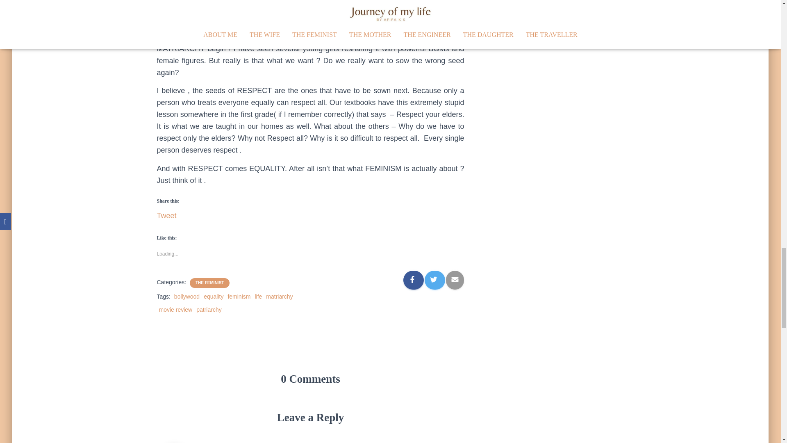 Image resolution: width=787 pixels, height=443 pixels. What do you see at coordinates (239, 296) in the screenshot?
I see `feminism` at bounding box center [239, 296].